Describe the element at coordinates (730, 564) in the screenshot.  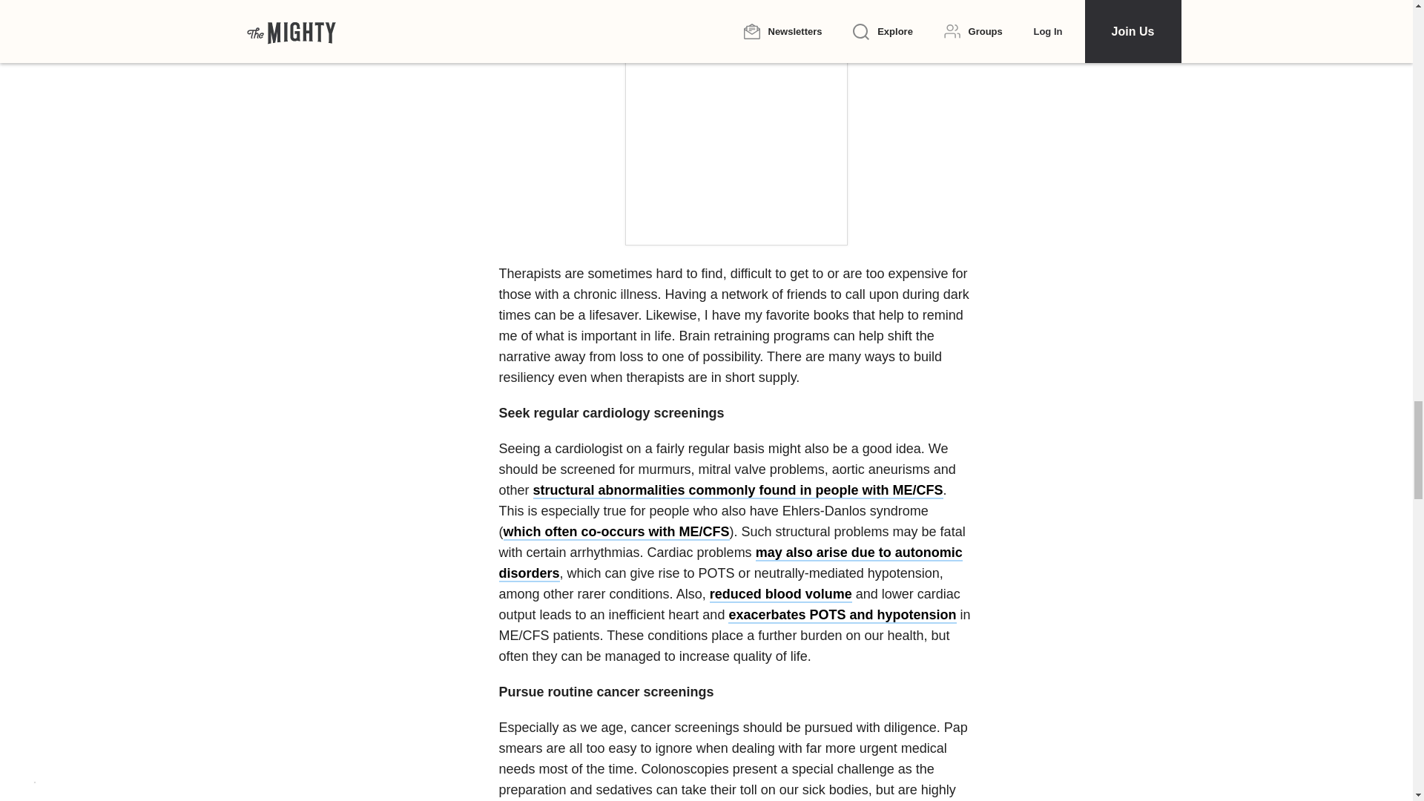
I see `may also arise due to autonomic disorders` at that location.